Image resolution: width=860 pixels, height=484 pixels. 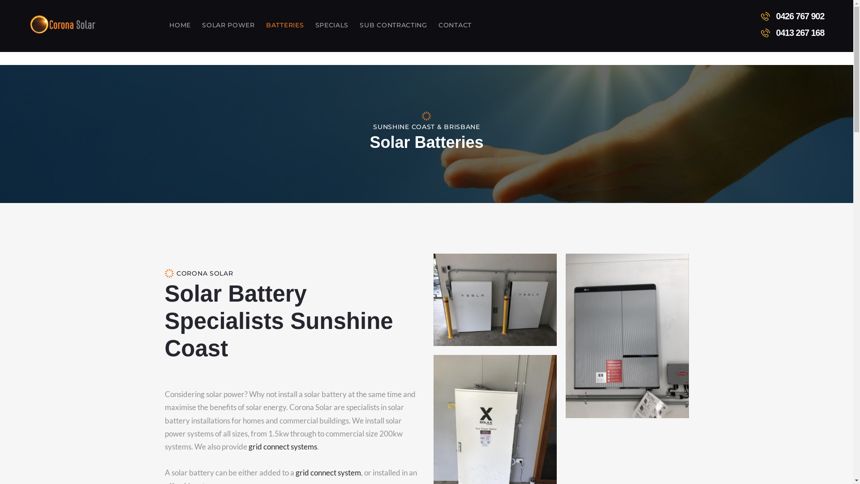 I want to click on SUB CONTRACTING, so click(x=394, y=24).